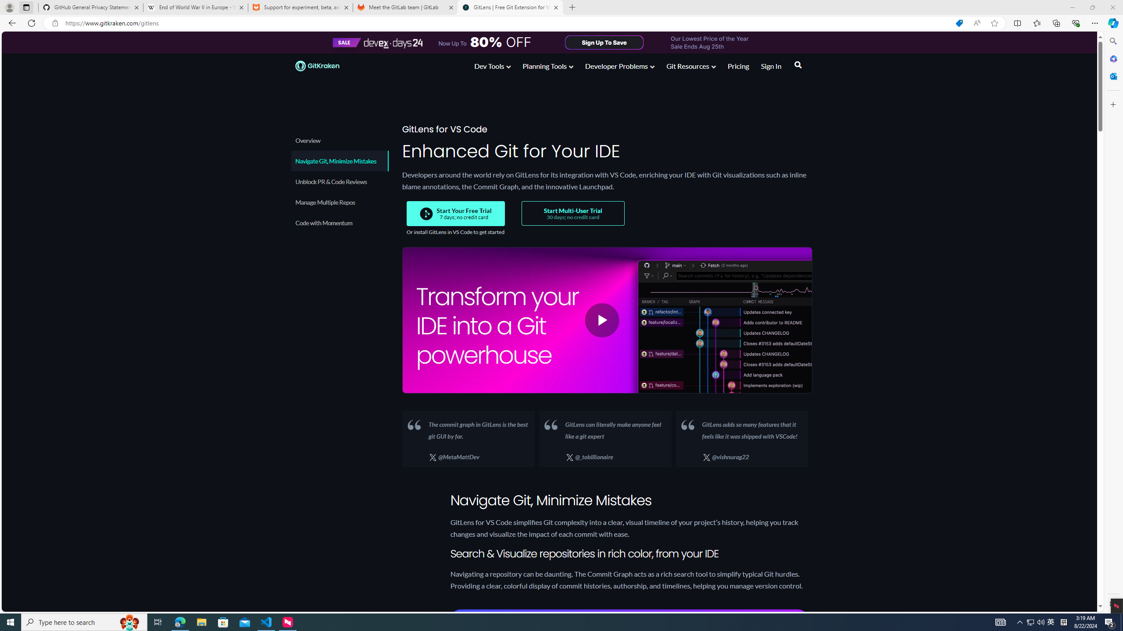 The width and height of the screenshot is (1123, 631). I want to click on Sign Up To Save, so click(1051, 622).